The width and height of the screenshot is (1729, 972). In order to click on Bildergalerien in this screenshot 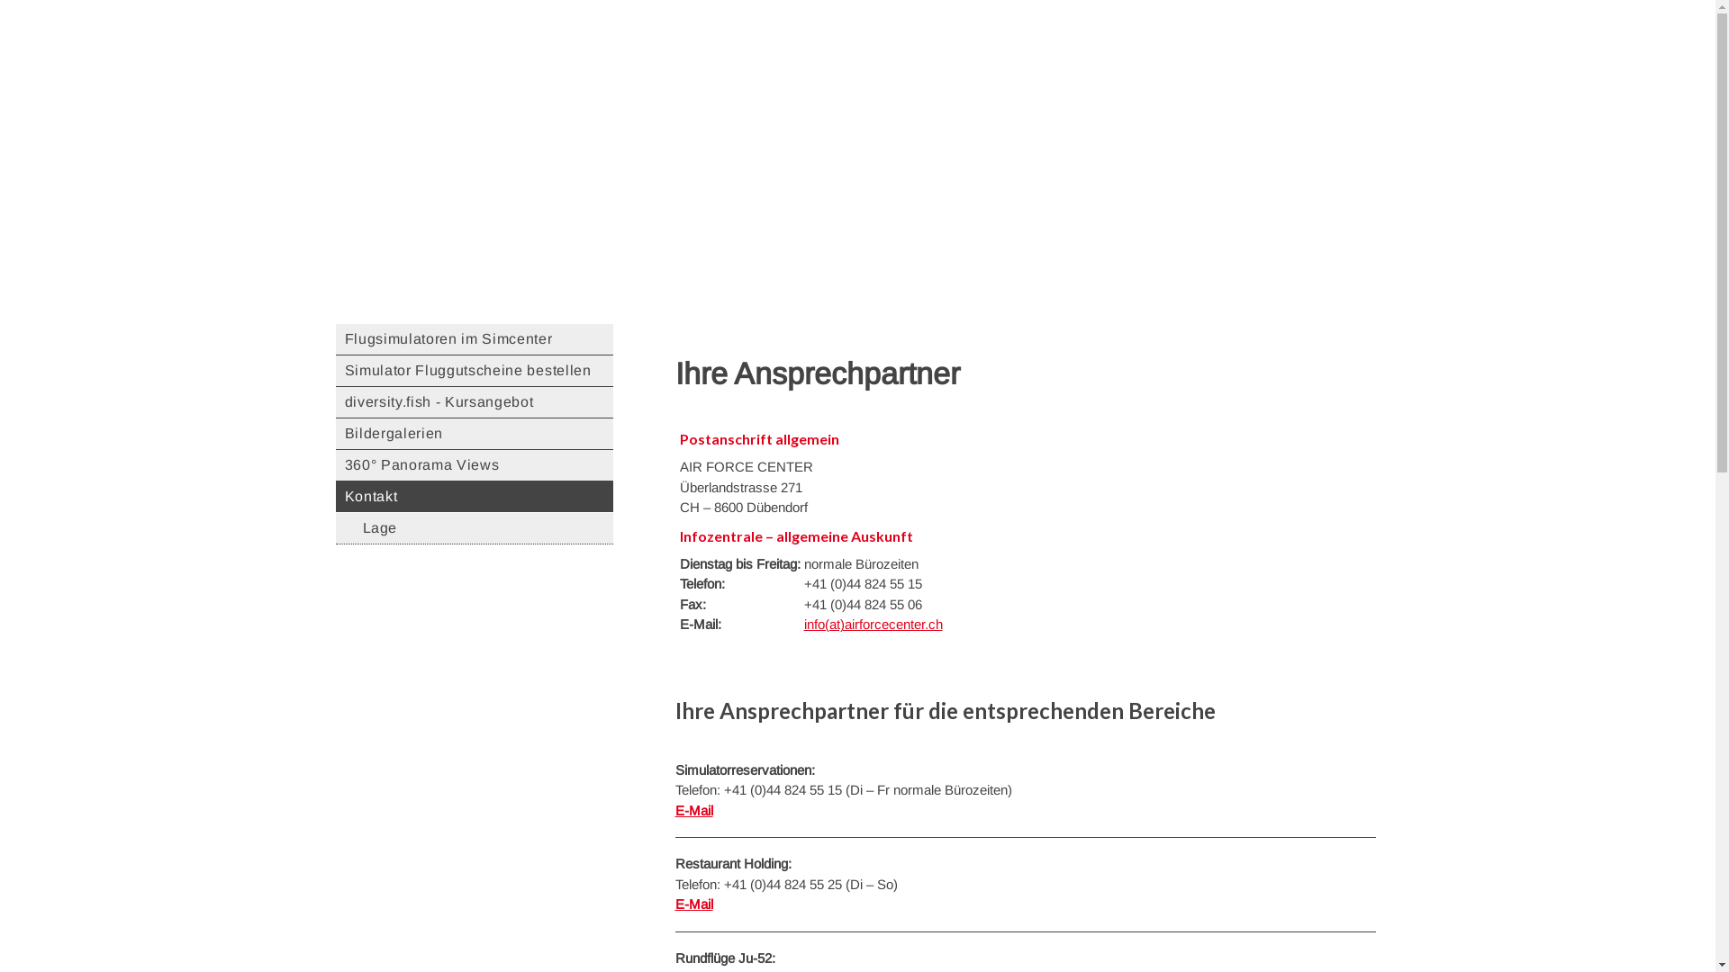, I will do `click(474, 434)`.